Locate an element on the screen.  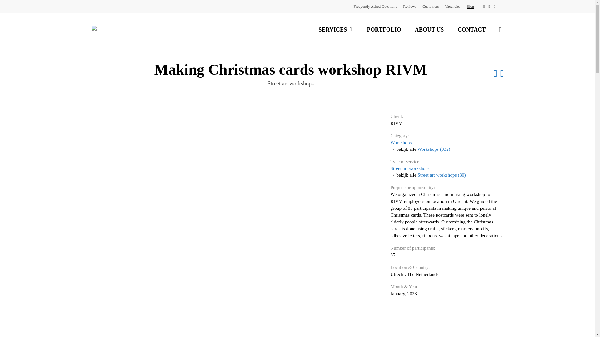
Contact is located at coordinates (471, 29).